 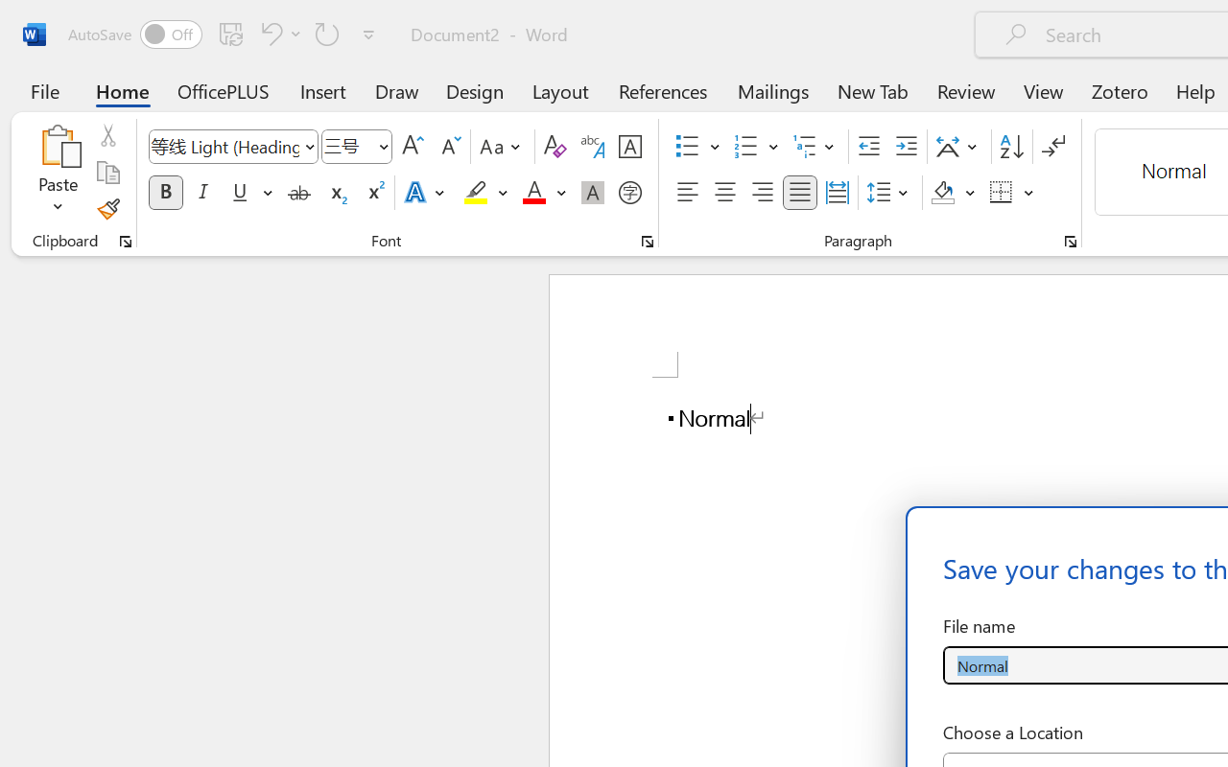 I want to click on Open, so click(x=383, y=146).